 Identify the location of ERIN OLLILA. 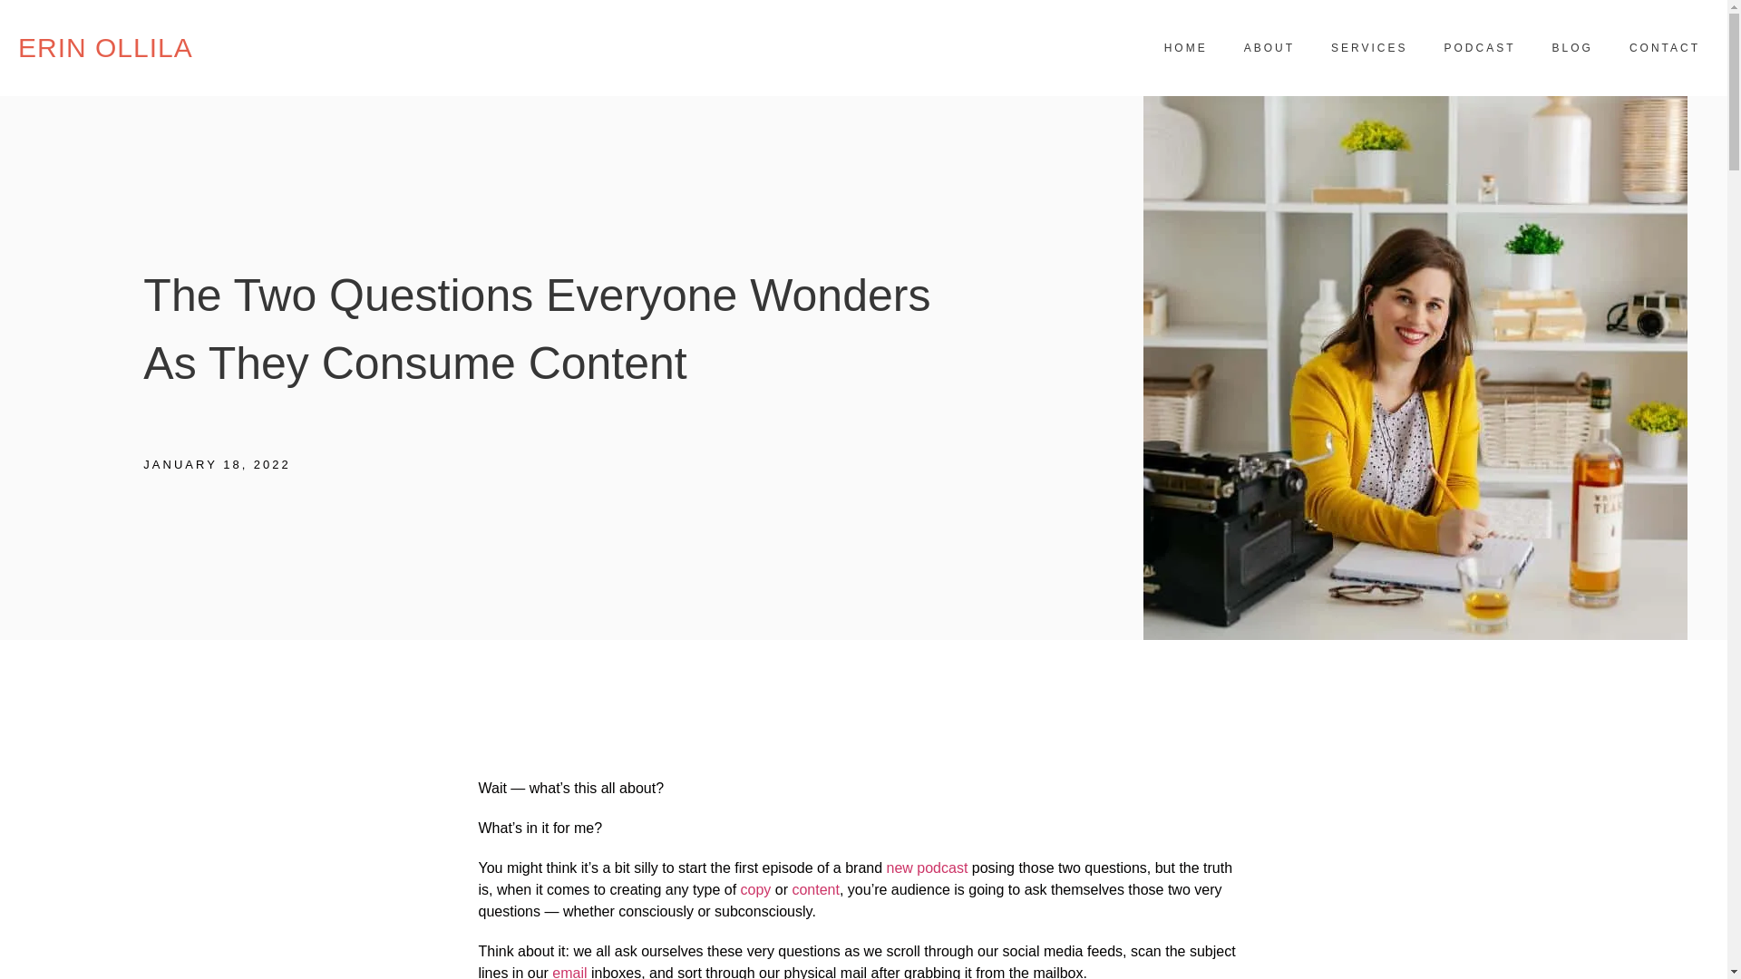
(105, 47).